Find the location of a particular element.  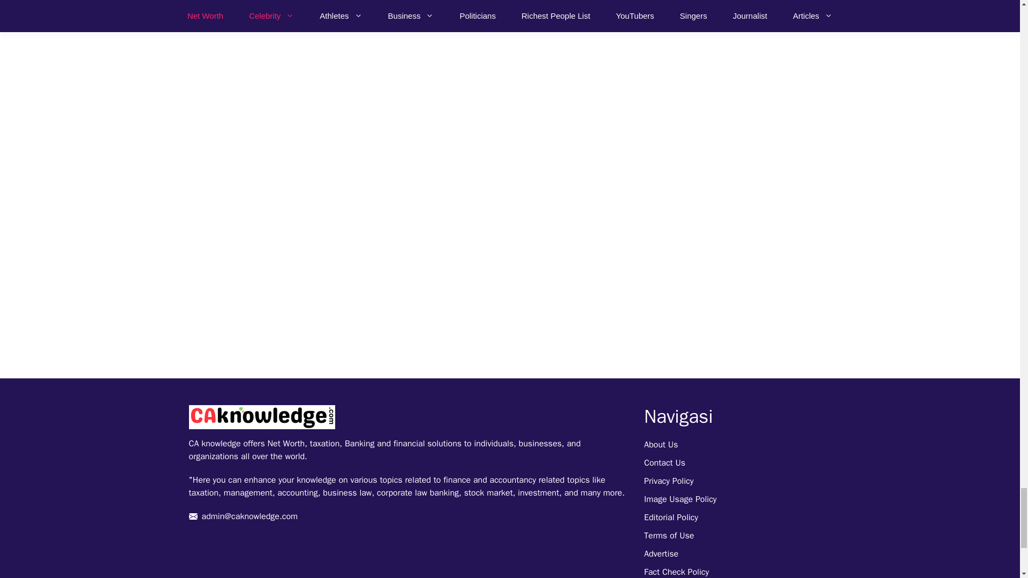

Post Comment is located at coordinates (237, 13).